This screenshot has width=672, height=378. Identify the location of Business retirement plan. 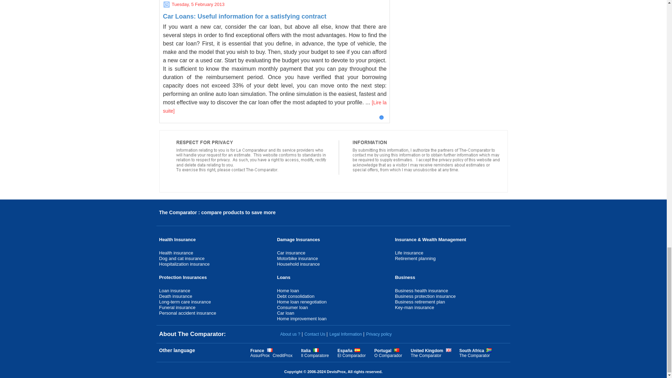
(420, 302).